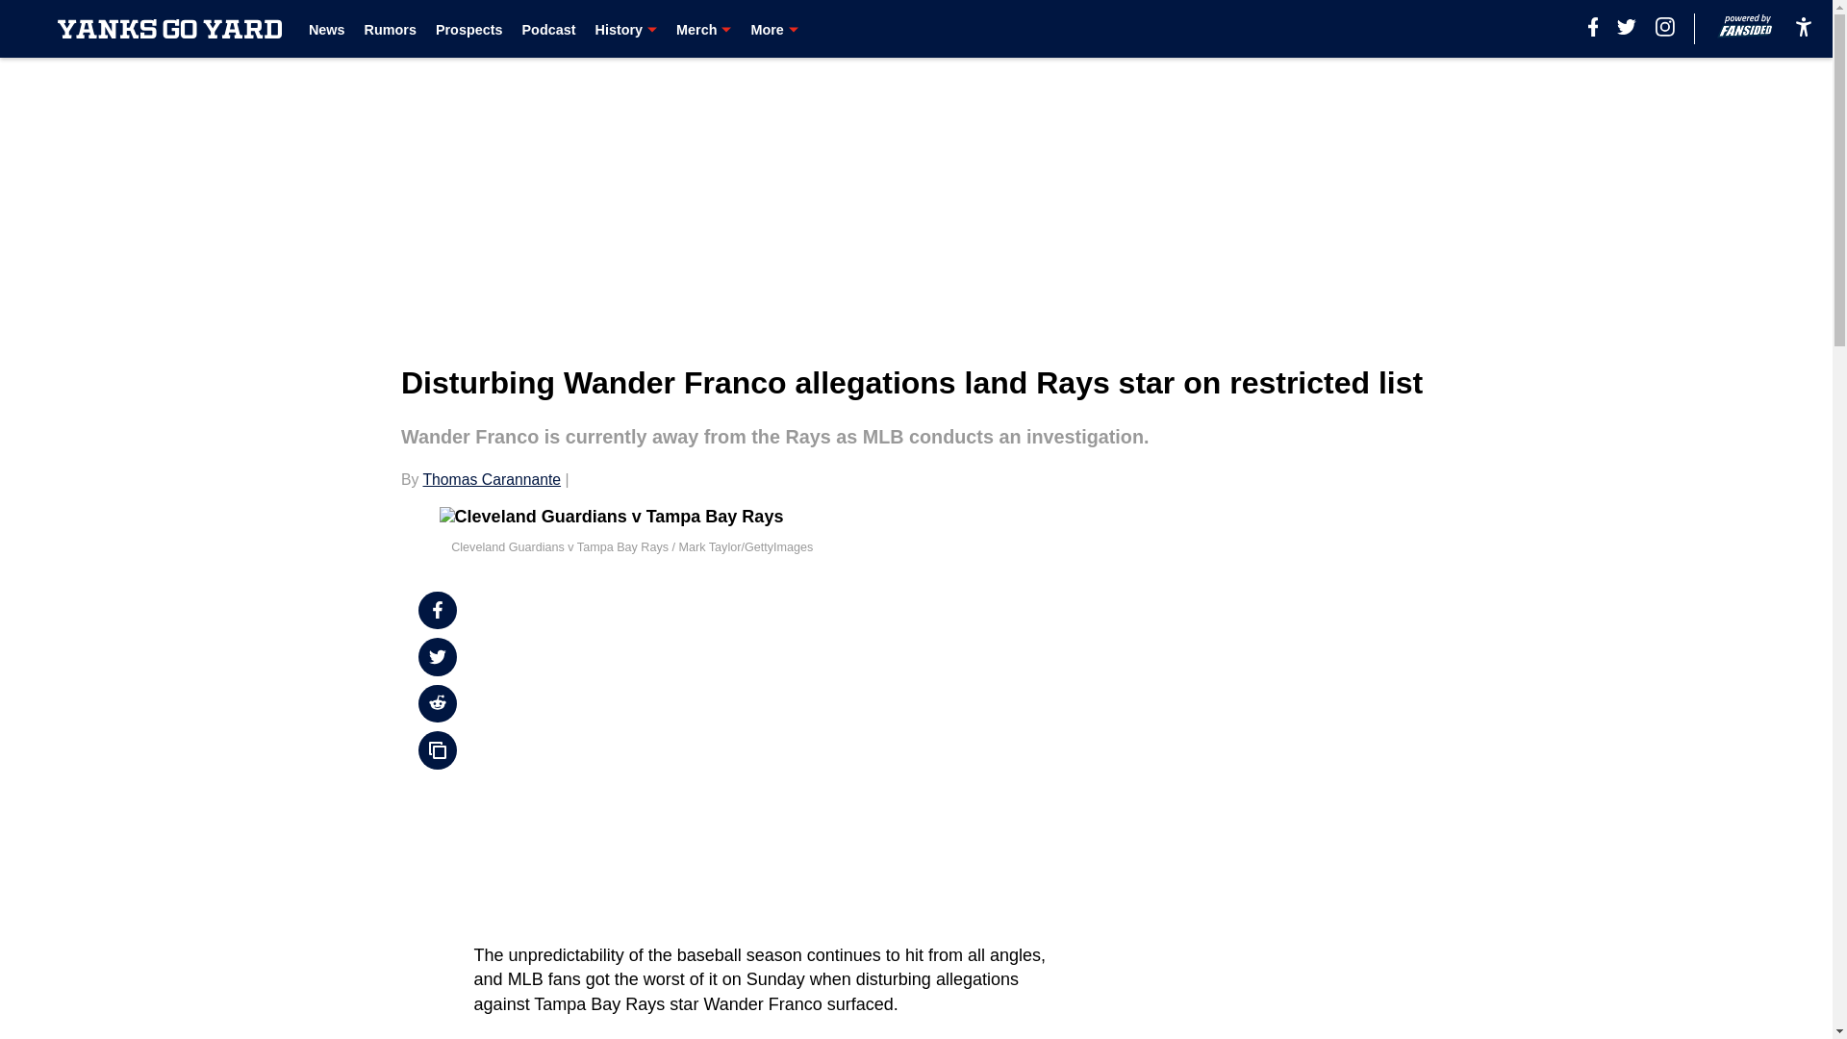  What do you see at coordinates (580, 1037) in the screenshot?
I see `New York Yankees` at bounding box center [580, 1037].